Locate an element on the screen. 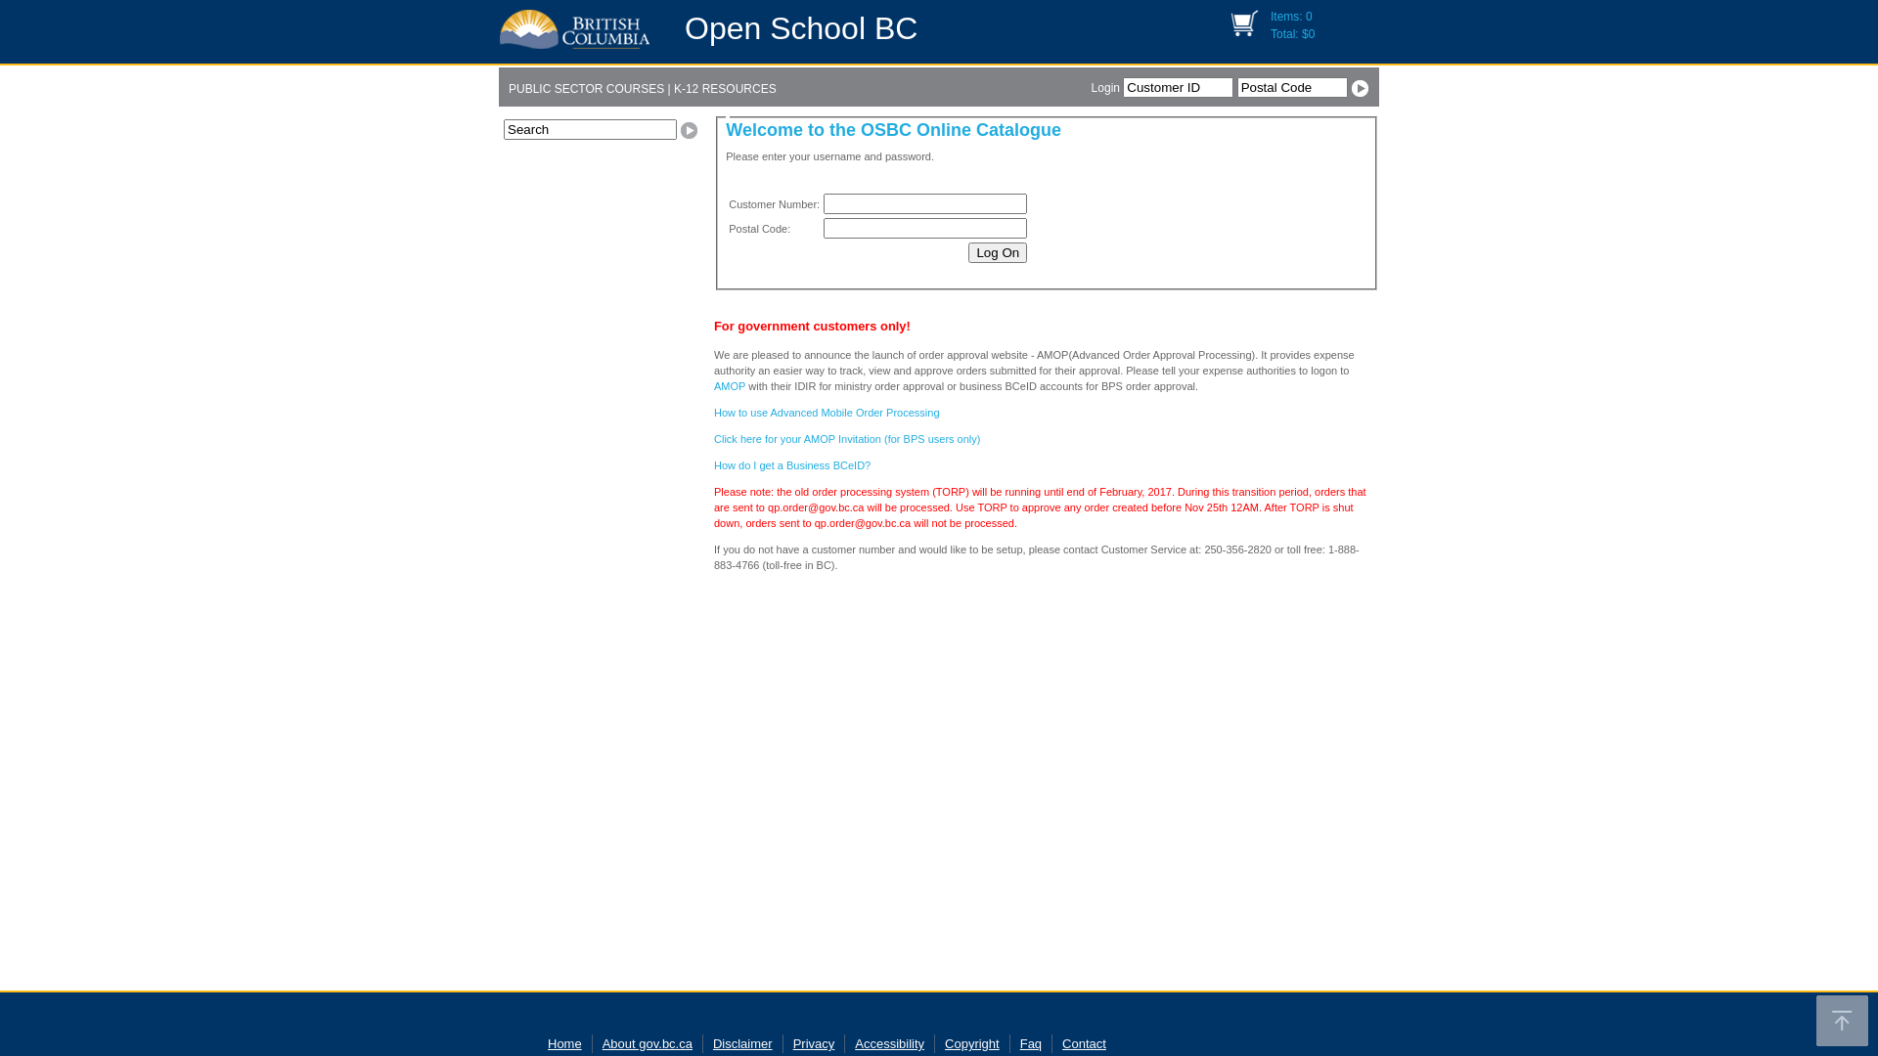  How to use Advanced Mobile Order Processing is located at coordinates (827, 413).